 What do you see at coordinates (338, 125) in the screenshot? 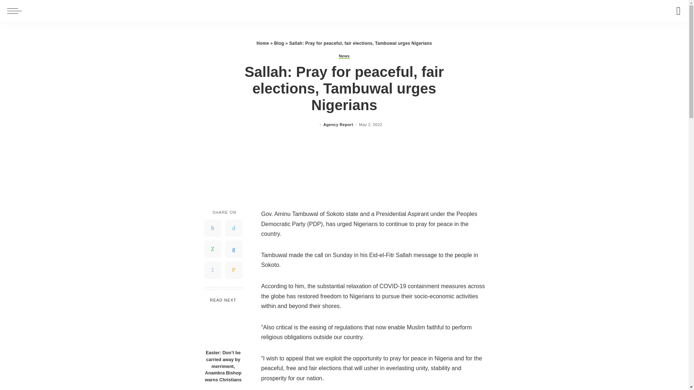
I see `Agency Report` at bounding box center [338, 125].